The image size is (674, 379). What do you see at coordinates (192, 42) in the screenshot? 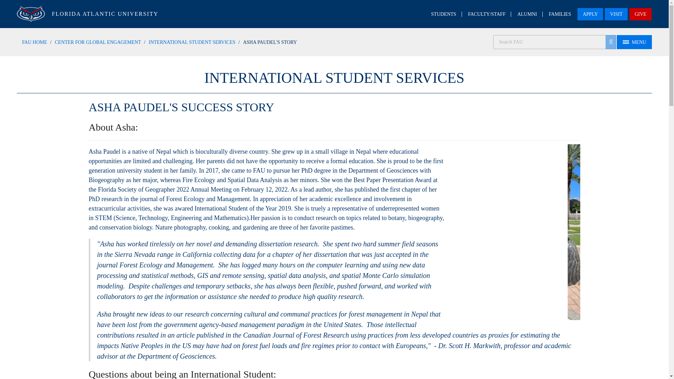
I see `INTERNATIONAL STUDENT SERVICES` at bounding box center [192, 42].